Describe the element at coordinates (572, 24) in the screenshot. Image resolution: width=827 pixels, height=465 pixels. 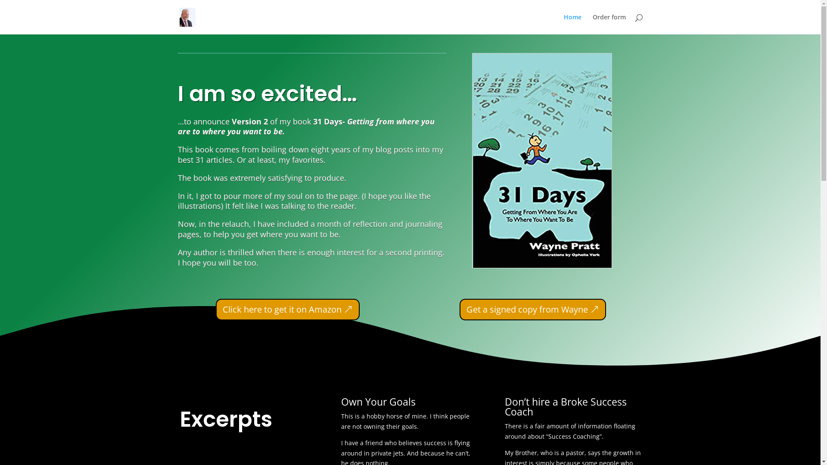
I see `Home` at that location.